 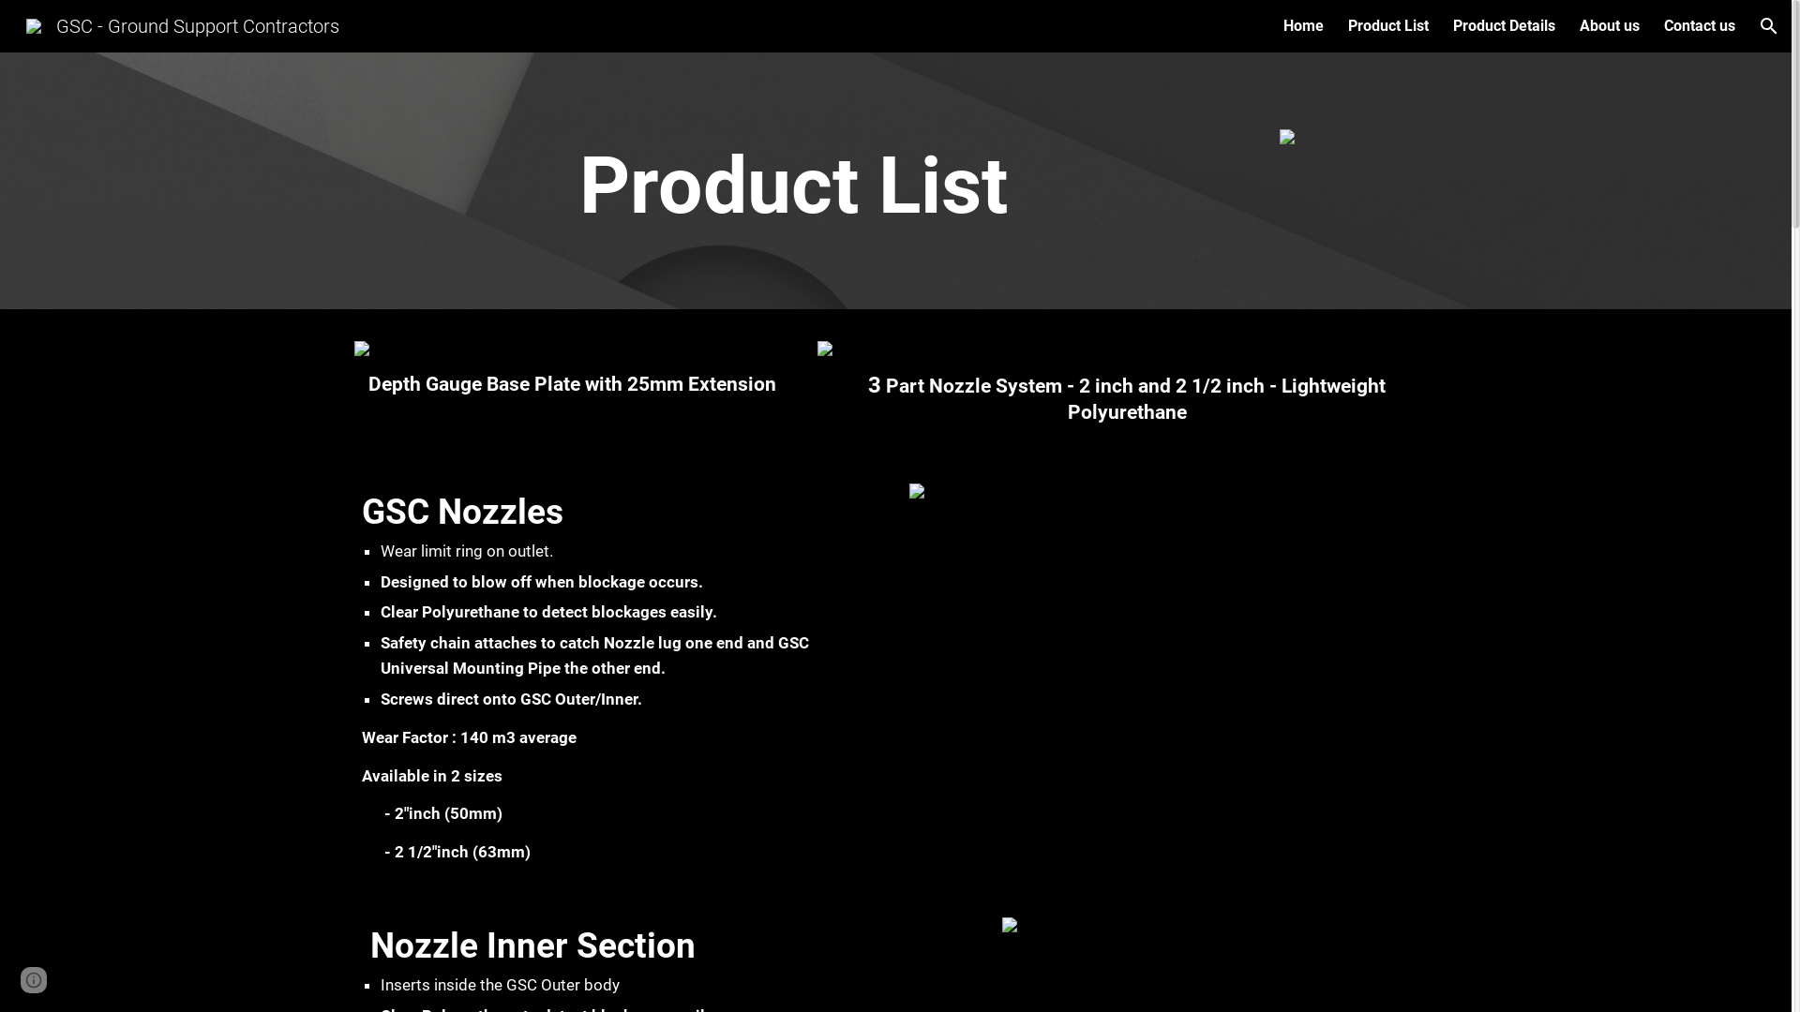 I want to click on Contact us, so click(x=1700, y=26).